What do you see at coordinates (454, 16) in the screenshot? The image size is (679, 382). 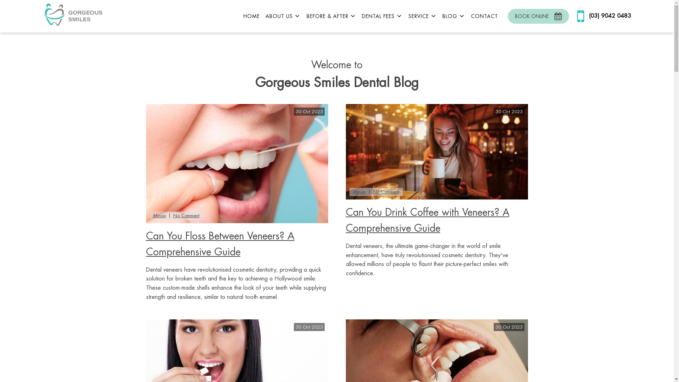 I see `BLOG` at bounding box center [454, 16].